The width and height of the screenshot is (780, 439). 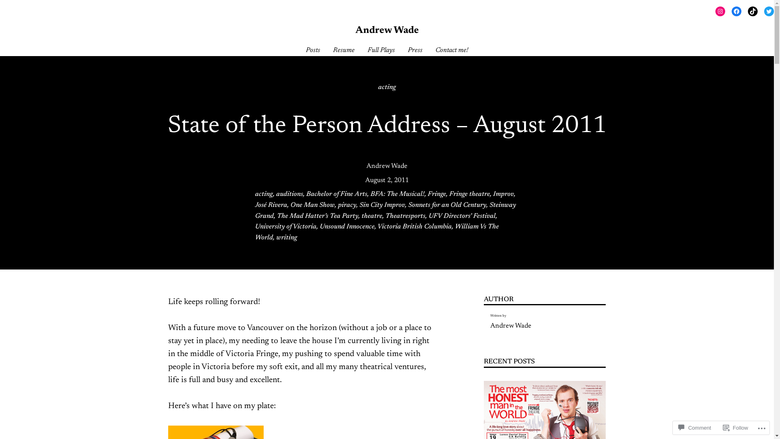 I want to click on theatre, so click(x=372, y=216).